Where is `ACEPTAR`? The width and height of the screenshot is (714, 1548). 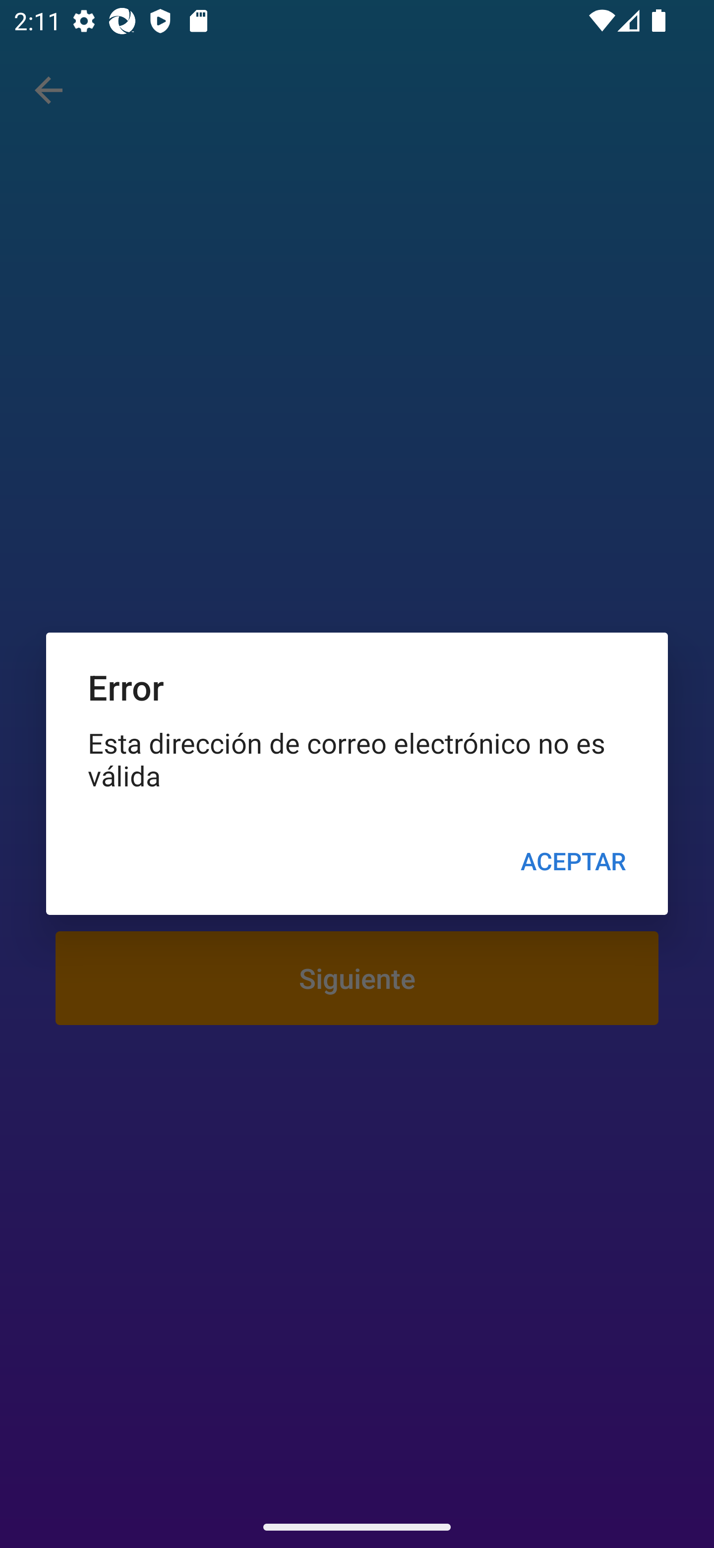
ACEPTAR is located at coordinates (573, 861).